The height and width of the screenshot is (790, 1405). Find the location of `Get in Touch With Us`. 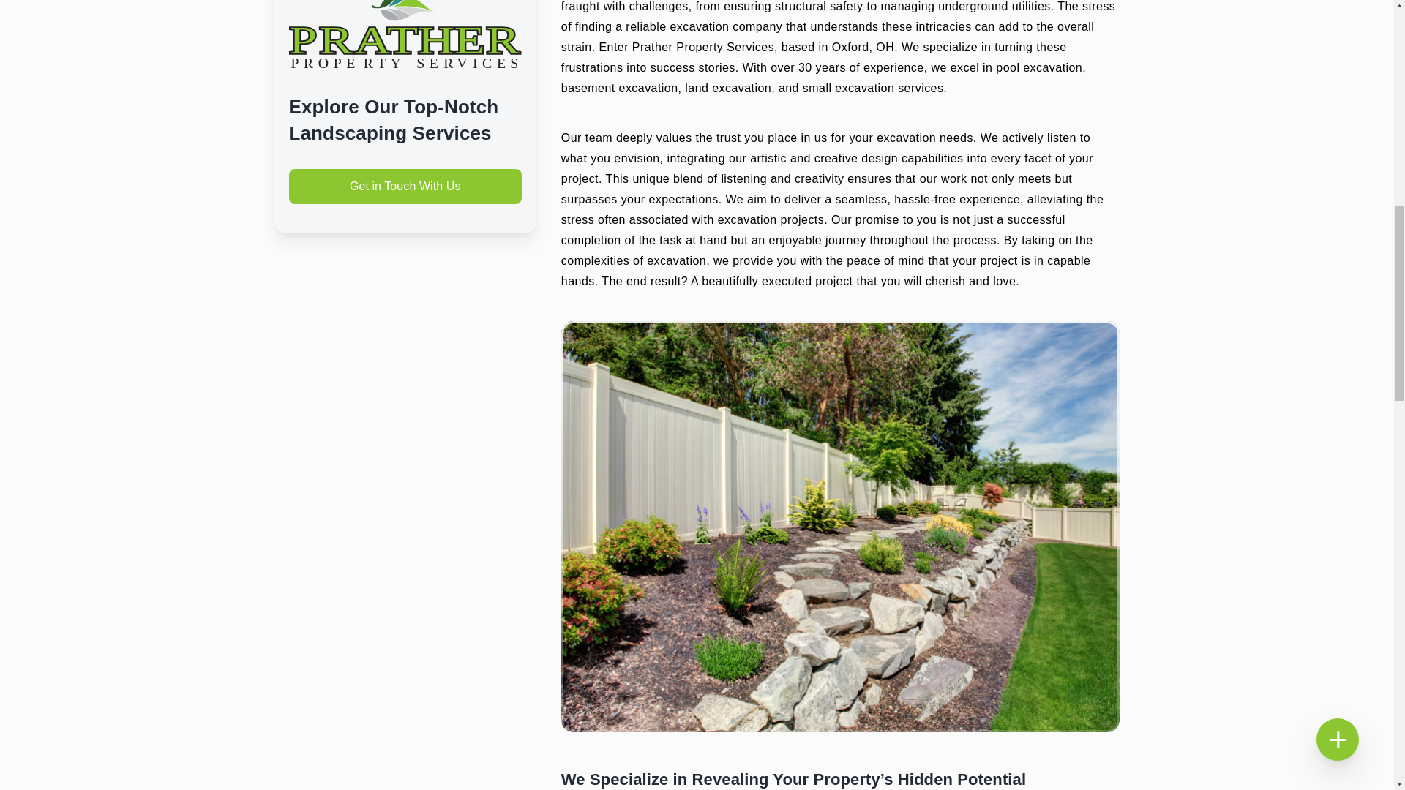

Get in Touch With Us is located at coordinates (404, 186).